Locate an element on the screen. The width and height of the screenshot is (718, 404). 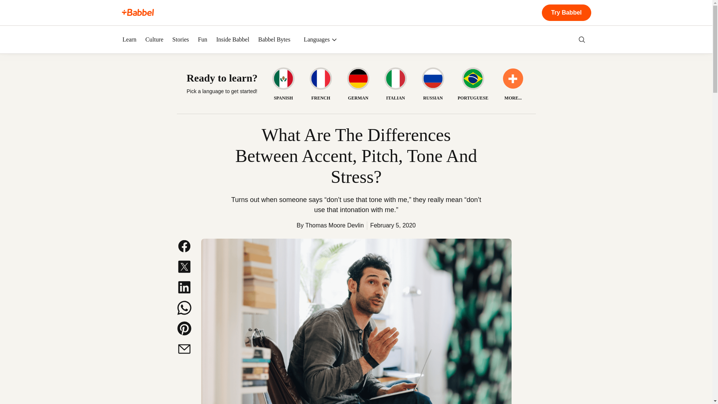
Try Babbel is located at coordinates (566, 13).